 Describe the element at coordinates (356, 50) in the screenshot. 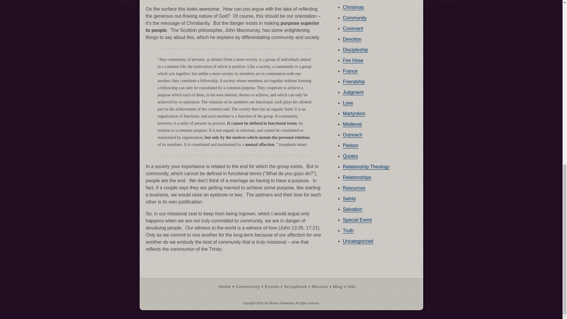

I see `Discipleship` at that location.